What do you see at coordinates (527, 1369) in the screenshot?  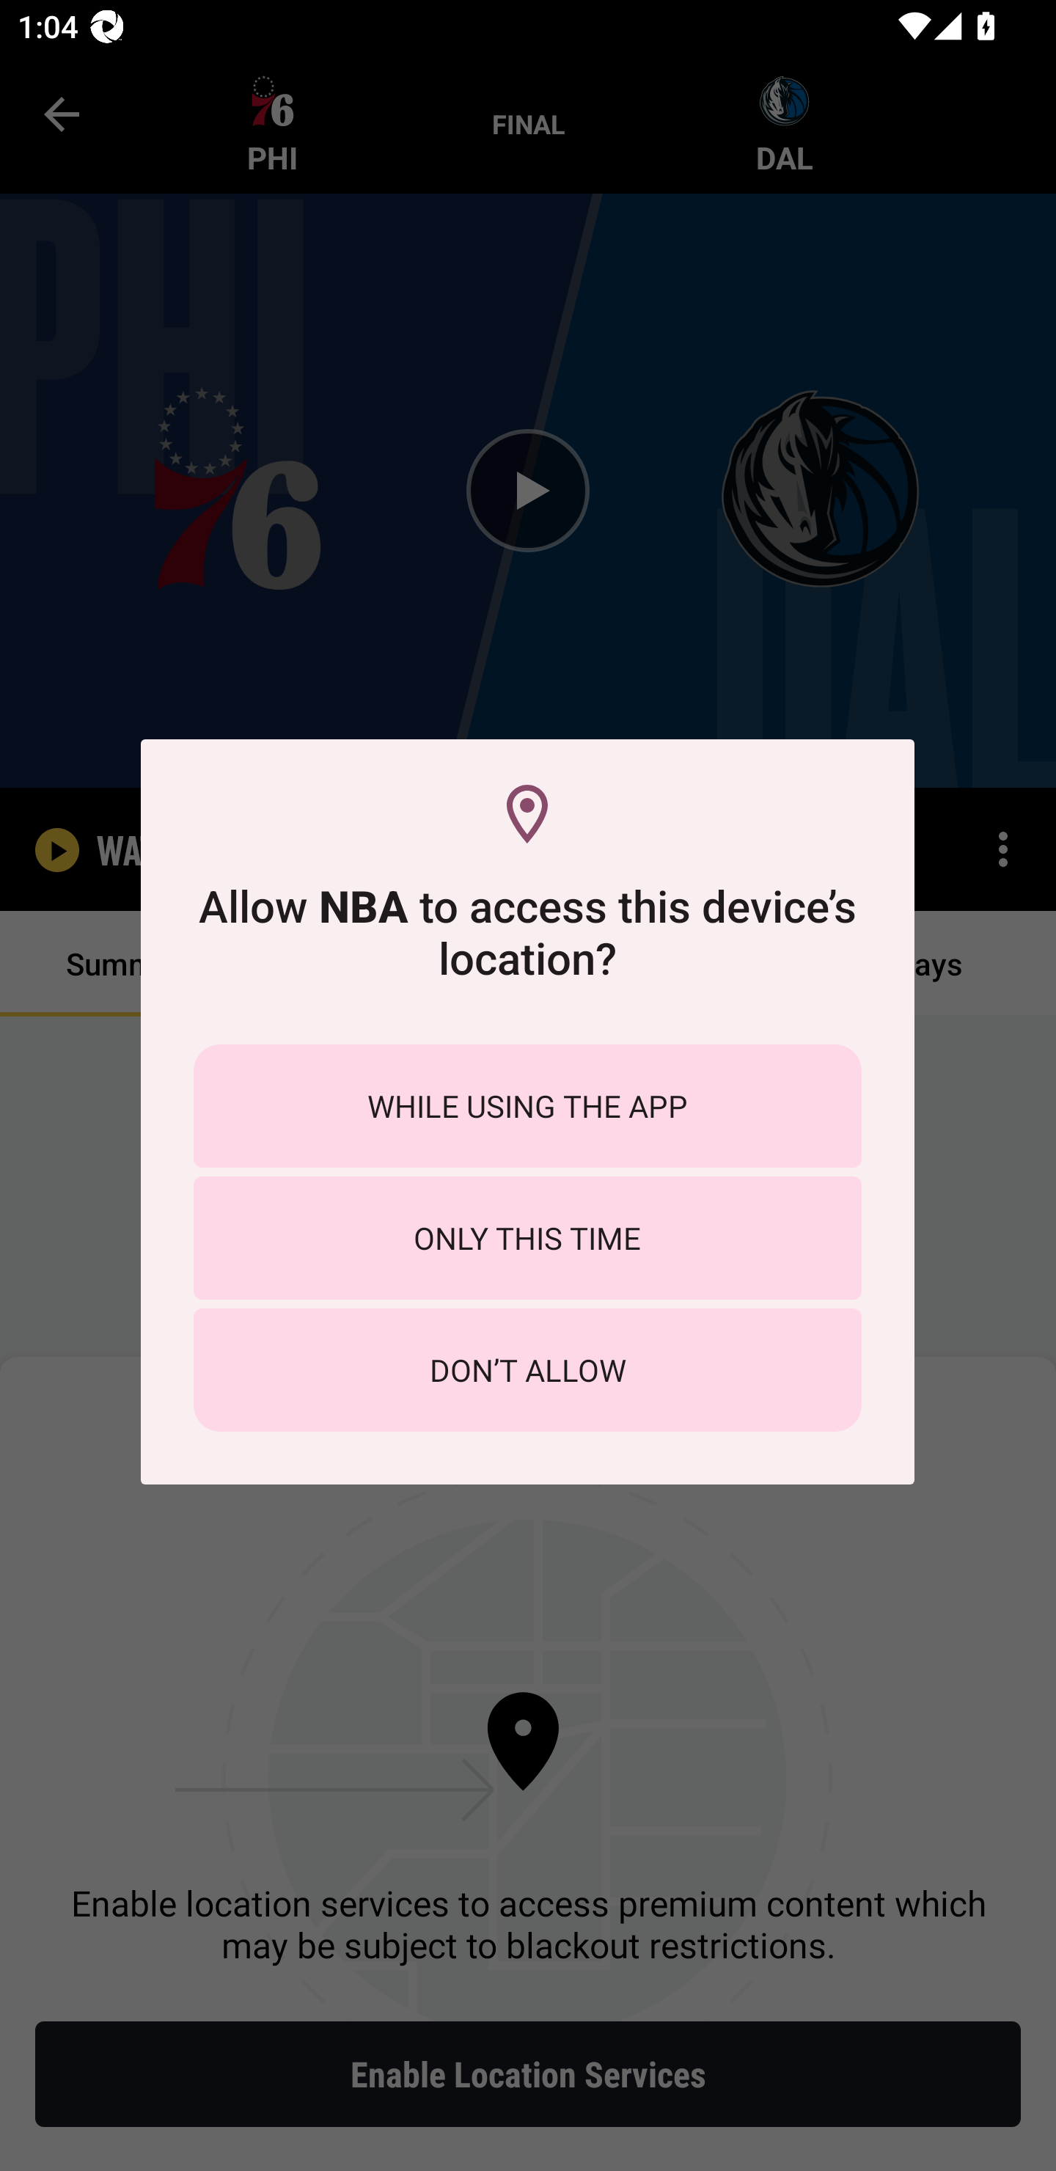 I see `DON’T ALLOW` at bounding box center [527, 1369].